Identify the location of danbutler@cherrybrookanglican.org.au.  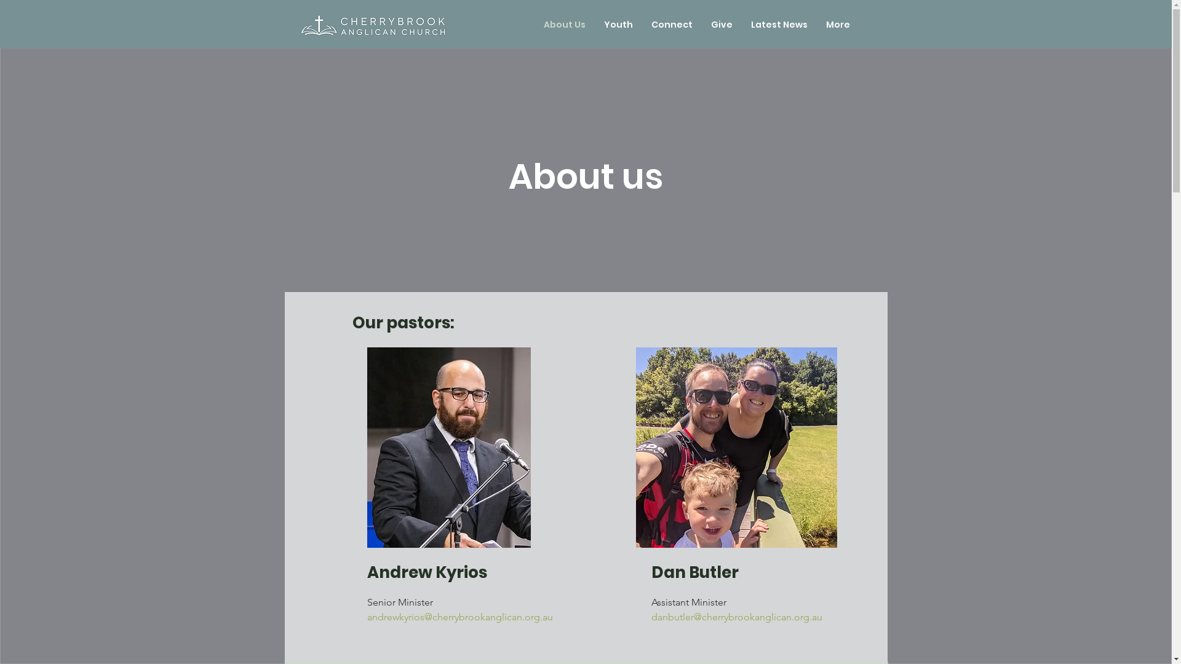
(736, 617).